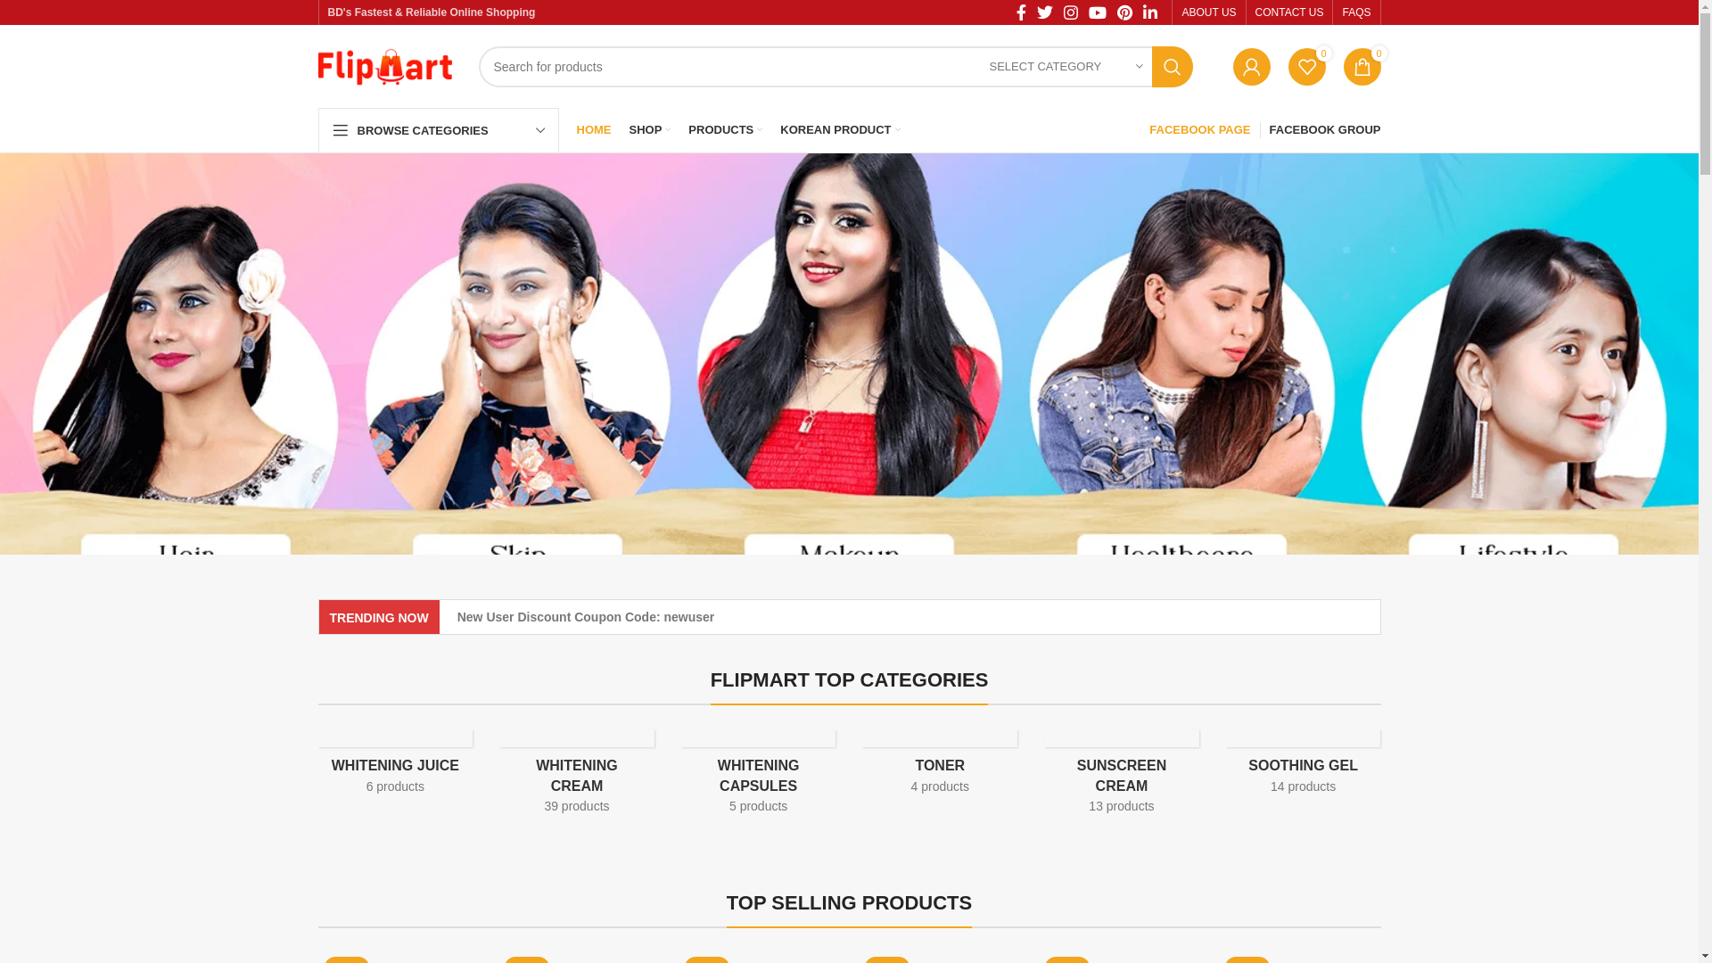  I want to click on 14 products, so click(1304, 786).